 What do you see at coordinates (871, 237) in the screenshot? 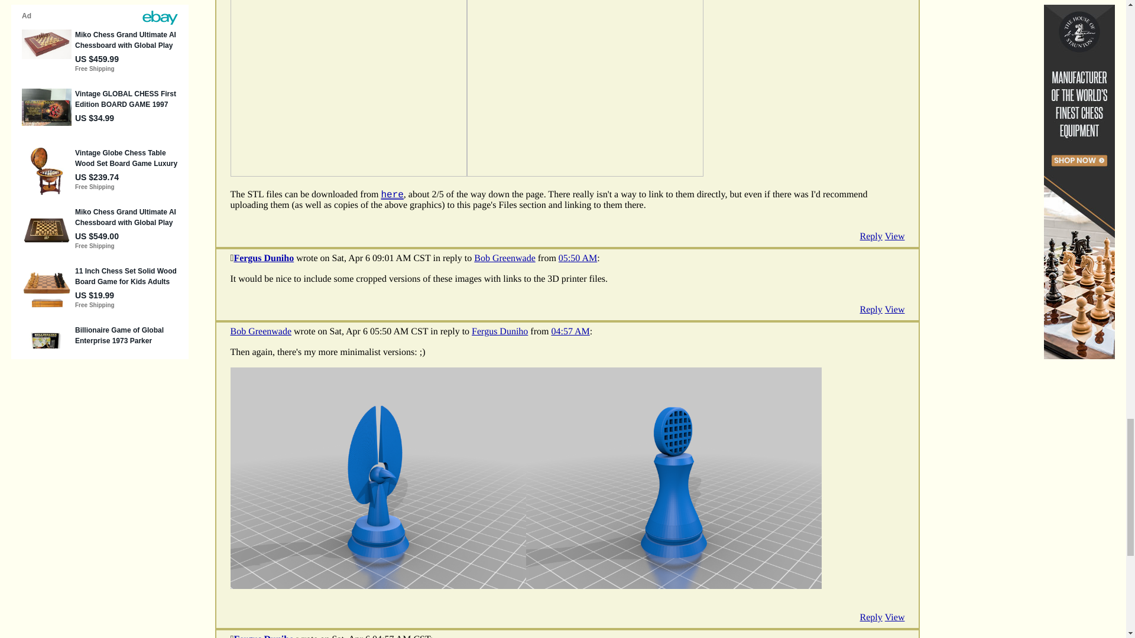
I see `Reply` at bounding box center [871, 237].